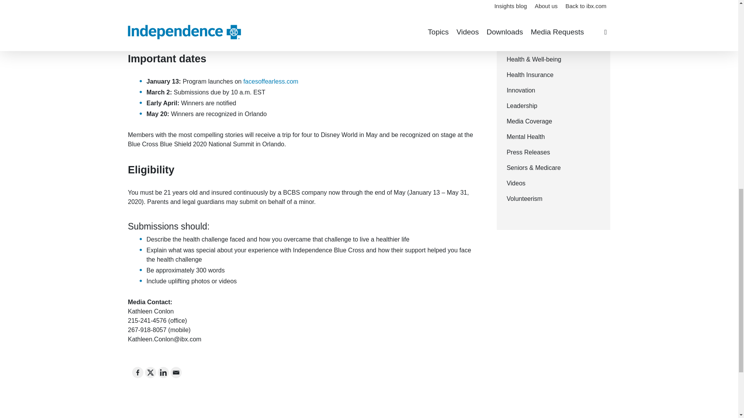  What do you see at coordinates (138, 372) in the screenshot?
I see `Facebook` at bounding box center [138, 372].